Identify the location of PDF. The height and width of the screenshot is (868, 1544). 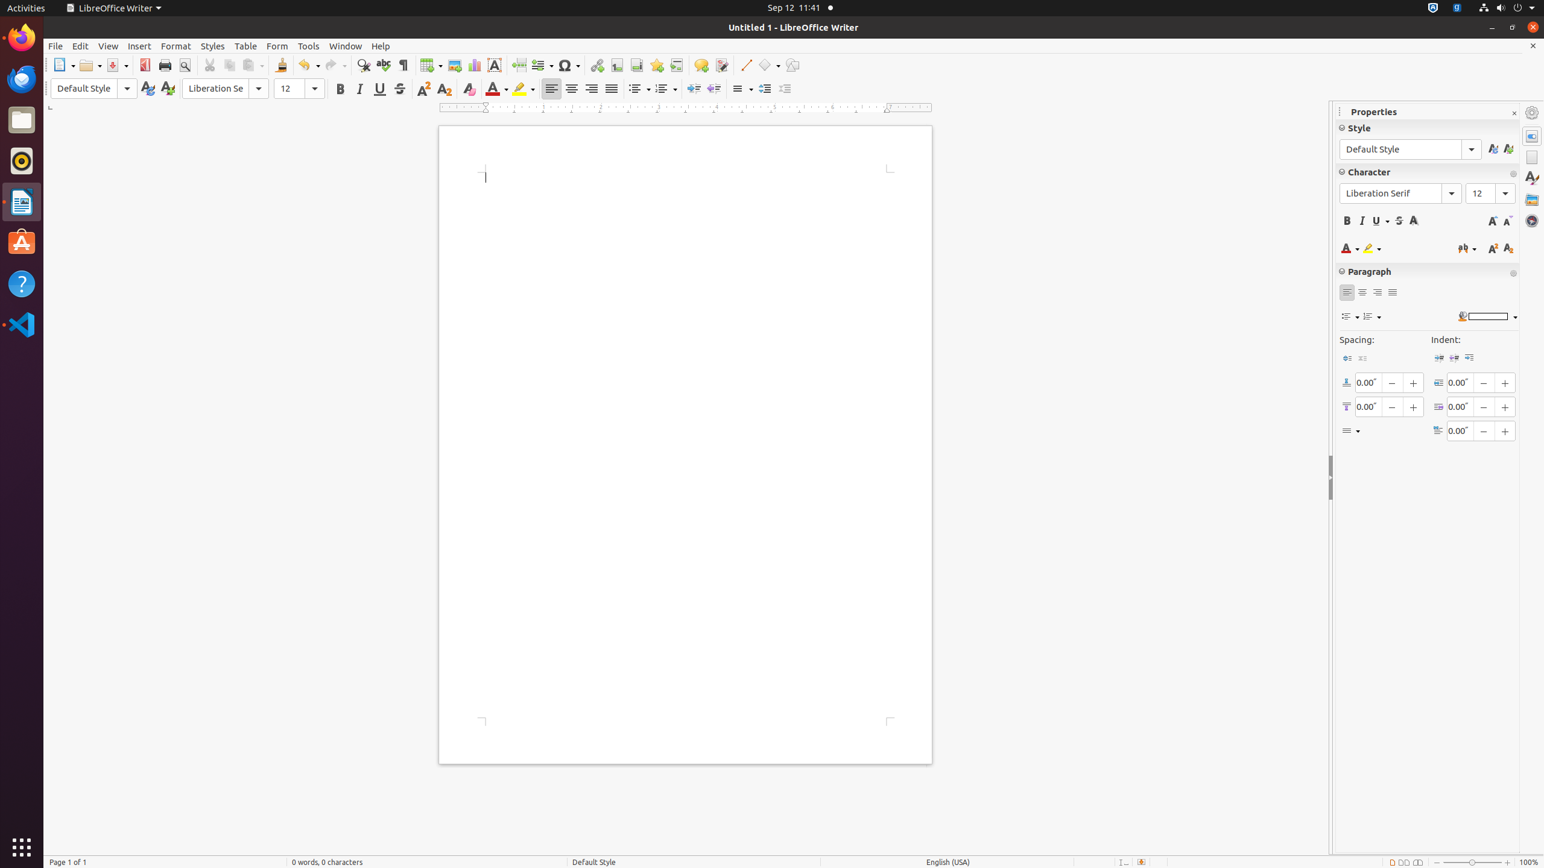
(145, 65).